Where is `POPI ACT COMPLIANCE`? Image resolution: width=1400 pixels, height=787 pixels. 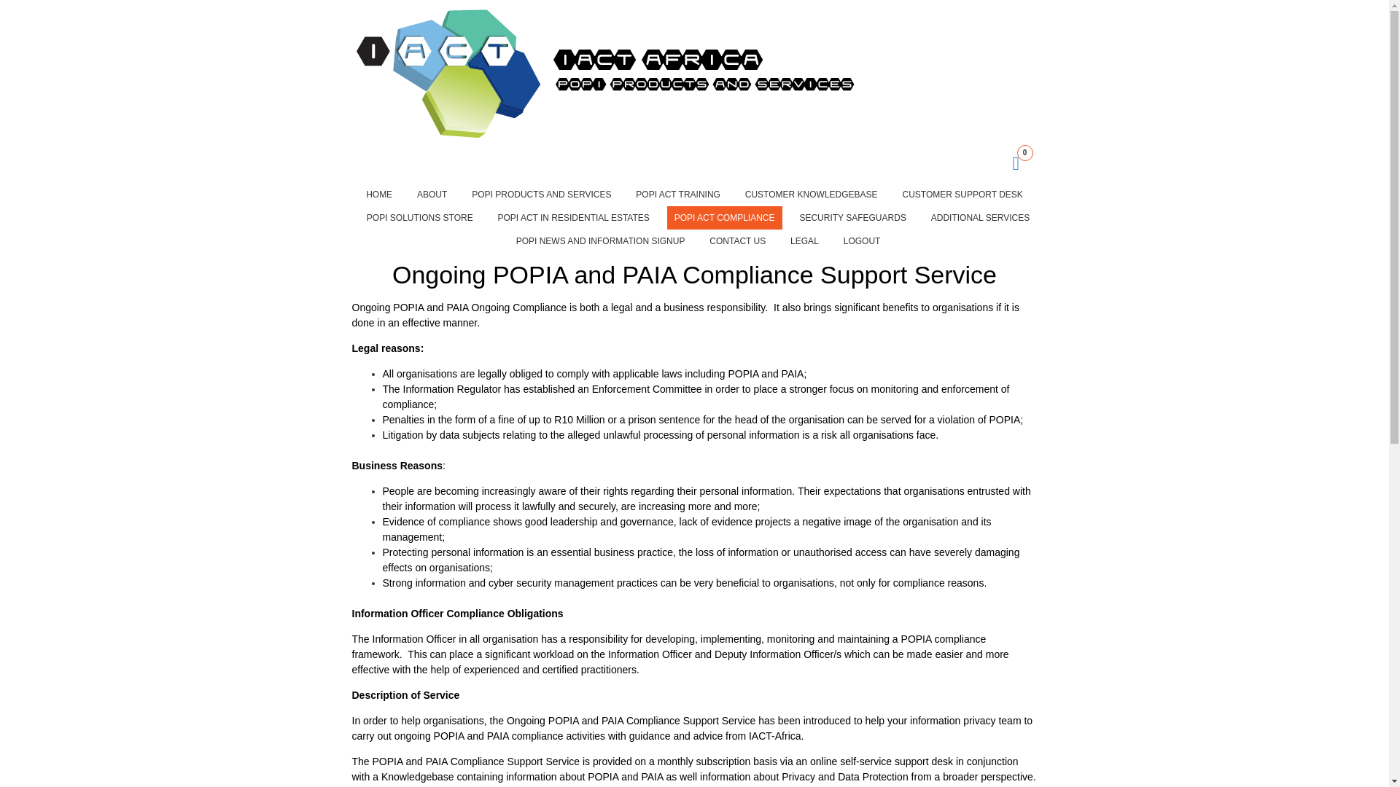 POPI ACT COMPLIANCE is located at coordinates (725, 217).